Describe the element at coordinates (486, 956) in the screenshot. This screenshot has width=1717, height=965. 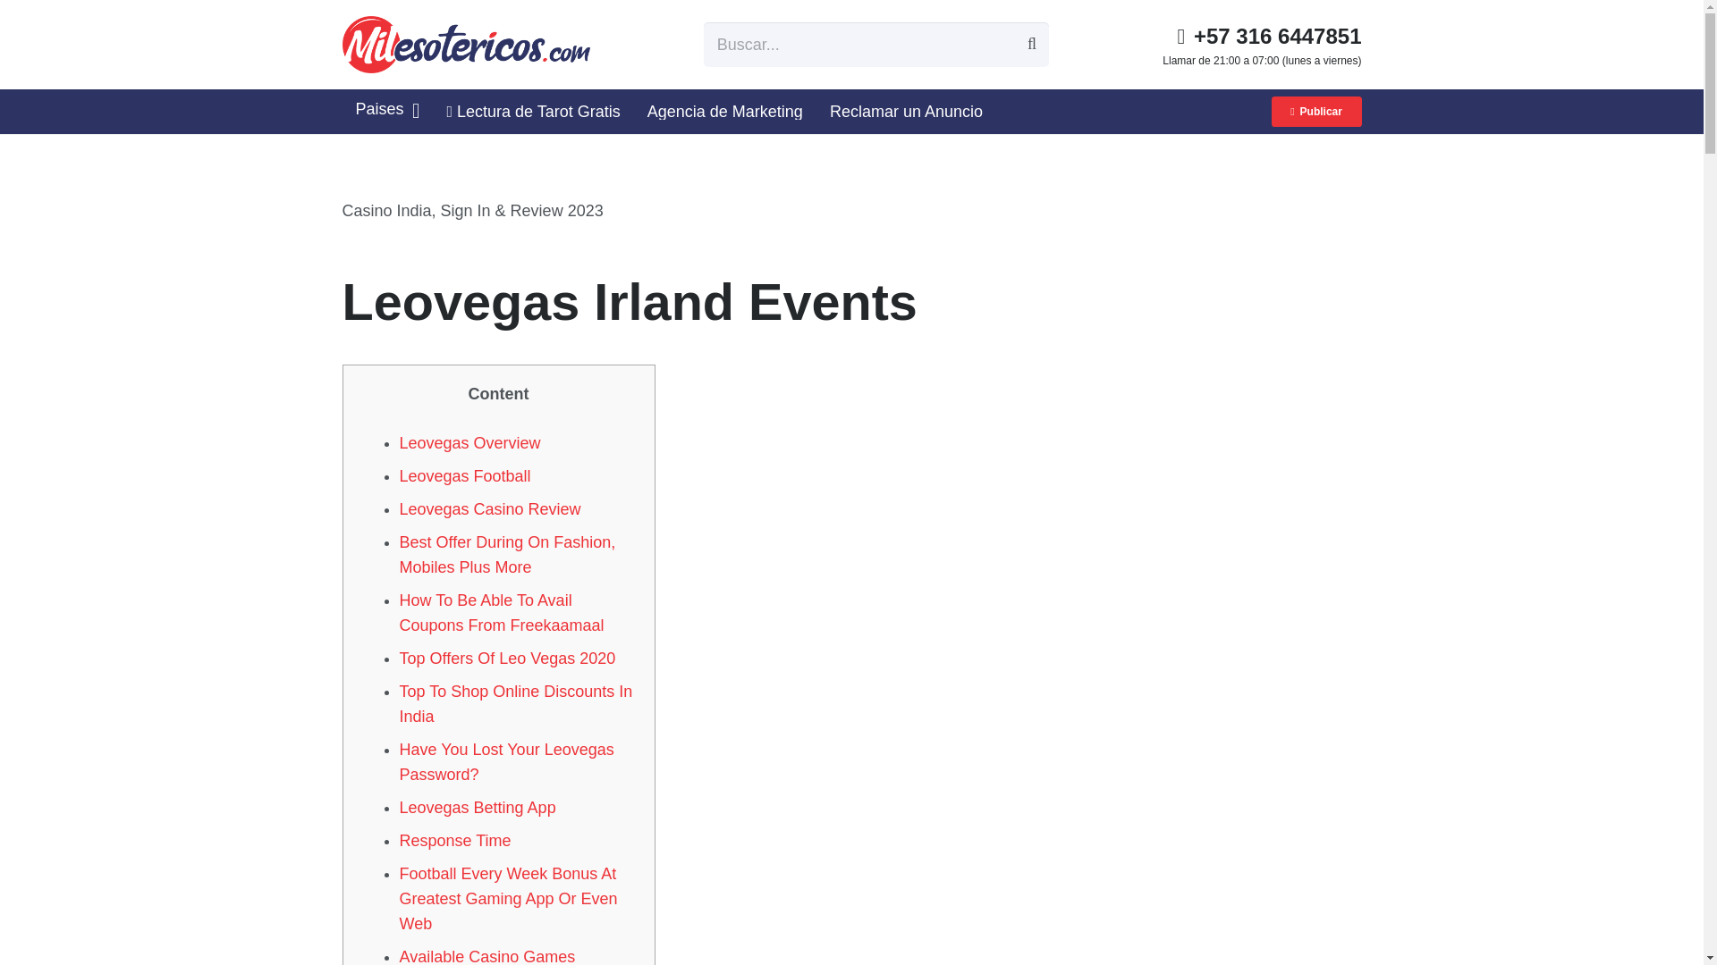
I see `Available Casino Games` at that location.